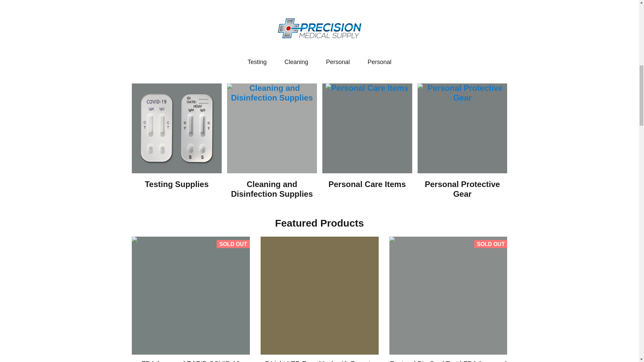 The image size is (644, 362). What do you see at coordinates (272, 93) in the screenshot?
I see `Cleaning and Disinfection Supplies` at bounding box center [272, 93].